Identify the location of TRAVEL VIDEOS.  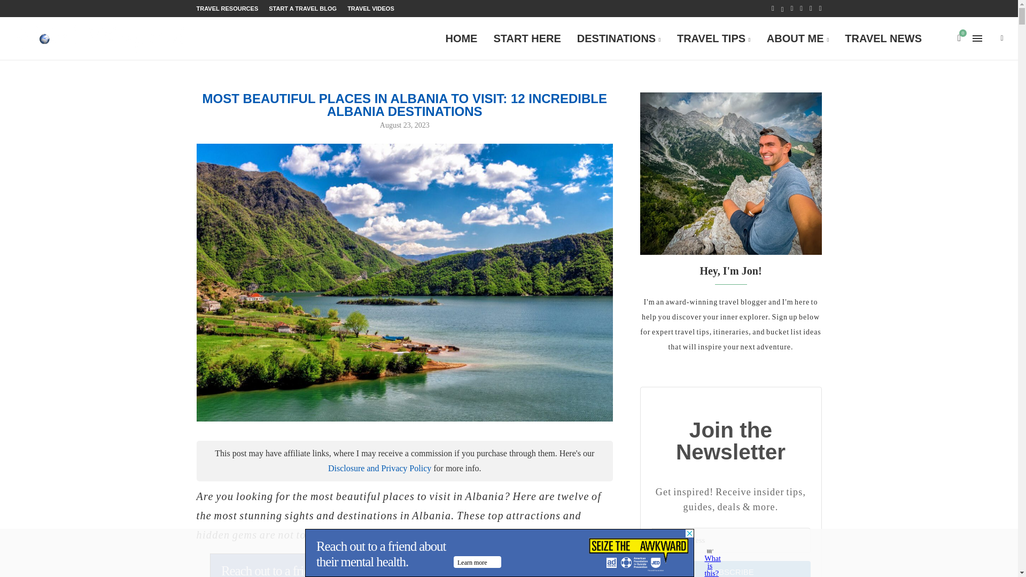
(371, 9).